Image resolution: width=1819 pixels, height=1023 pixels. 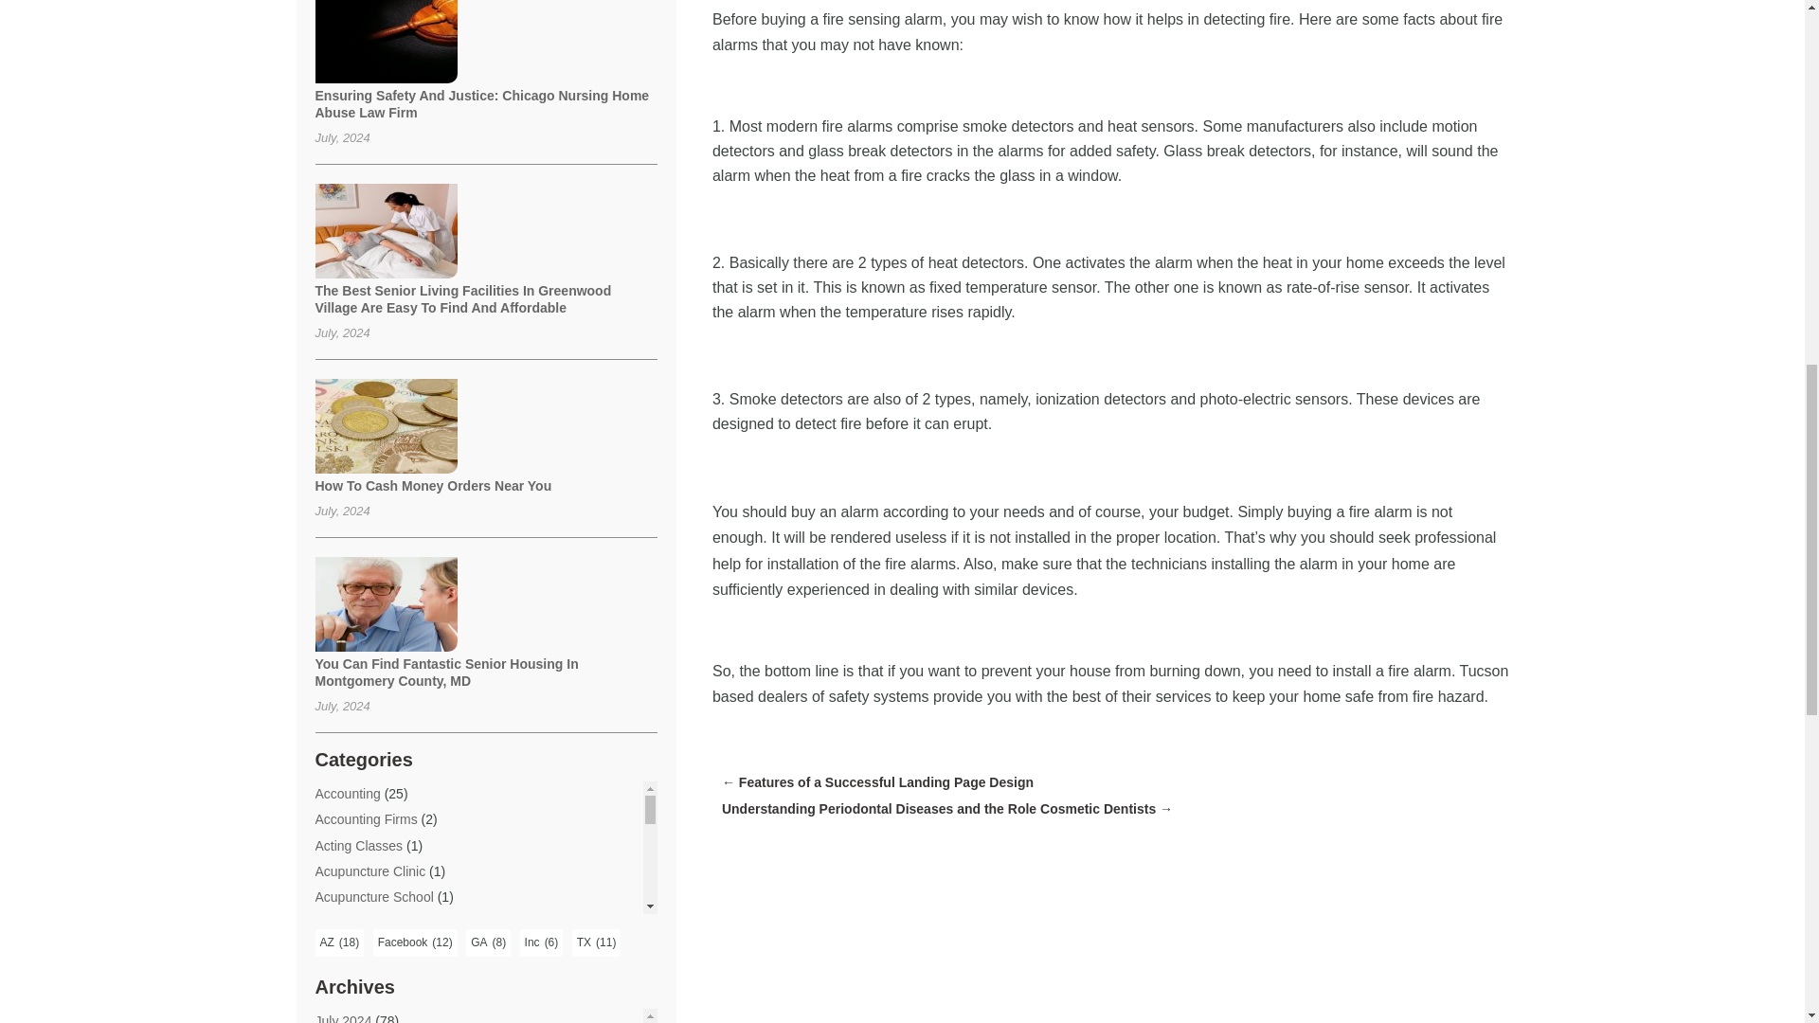 I want to click on Acupuncture Clinic, so click(x=369, y=870).